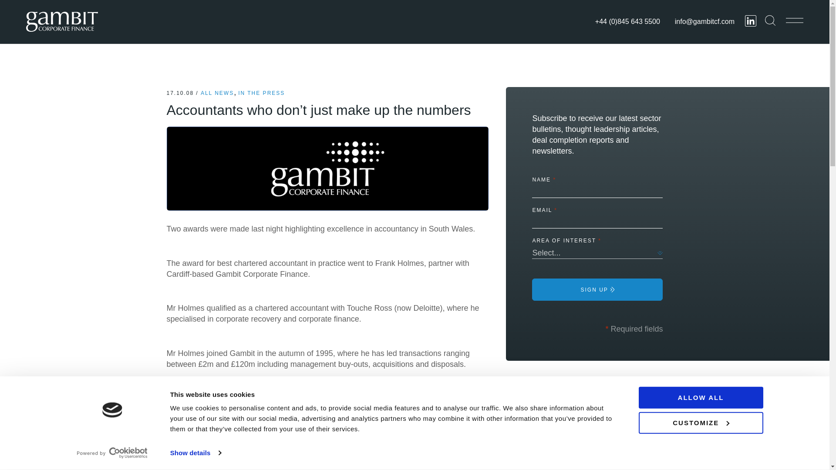  I want to click on CUSTOMIZE, so click(700, 422).